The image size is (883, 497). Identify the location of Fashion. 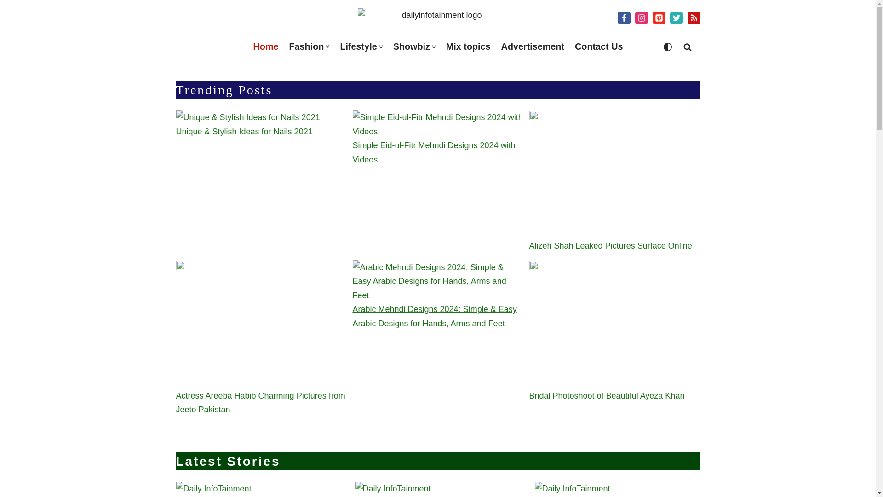
(306, 46).